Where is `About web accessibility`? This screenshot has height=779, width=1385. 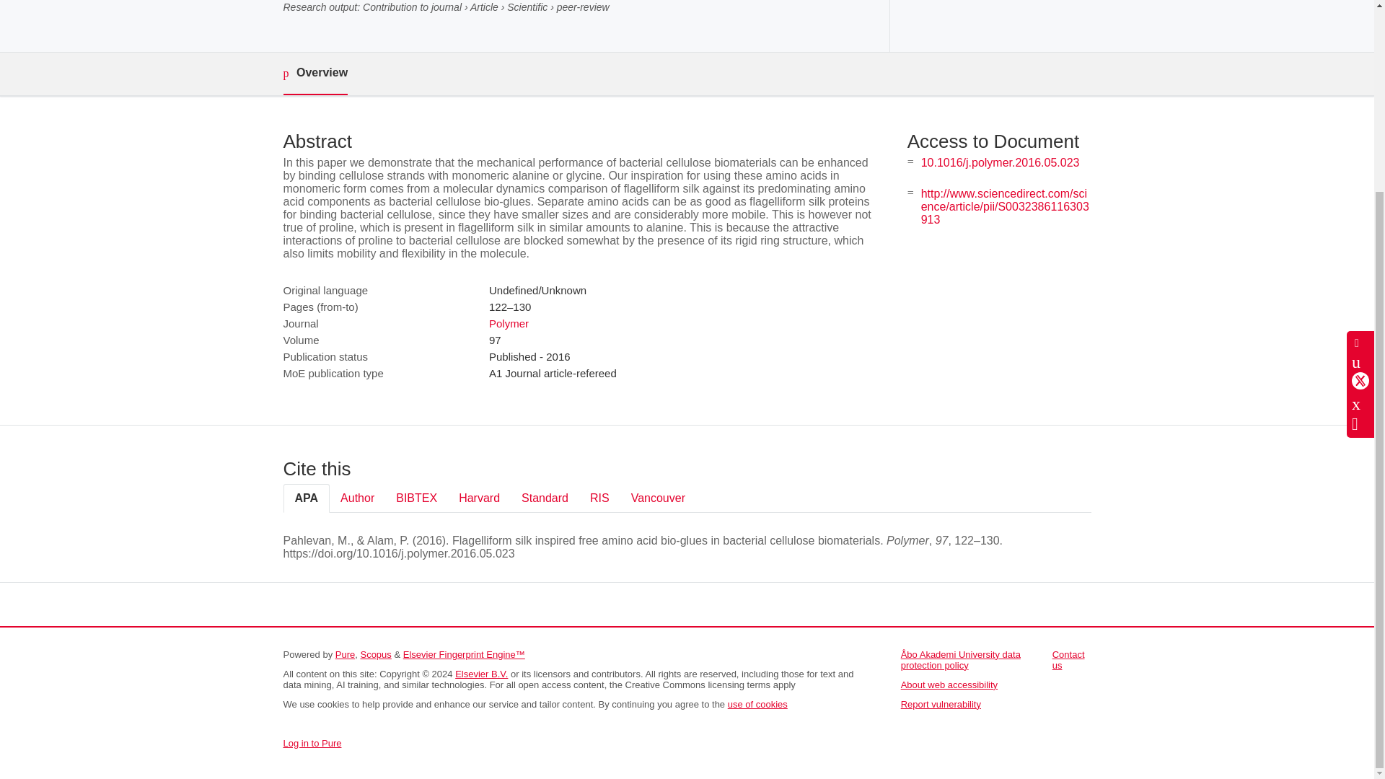
About web accessibility is located at coordinates (949, 684).